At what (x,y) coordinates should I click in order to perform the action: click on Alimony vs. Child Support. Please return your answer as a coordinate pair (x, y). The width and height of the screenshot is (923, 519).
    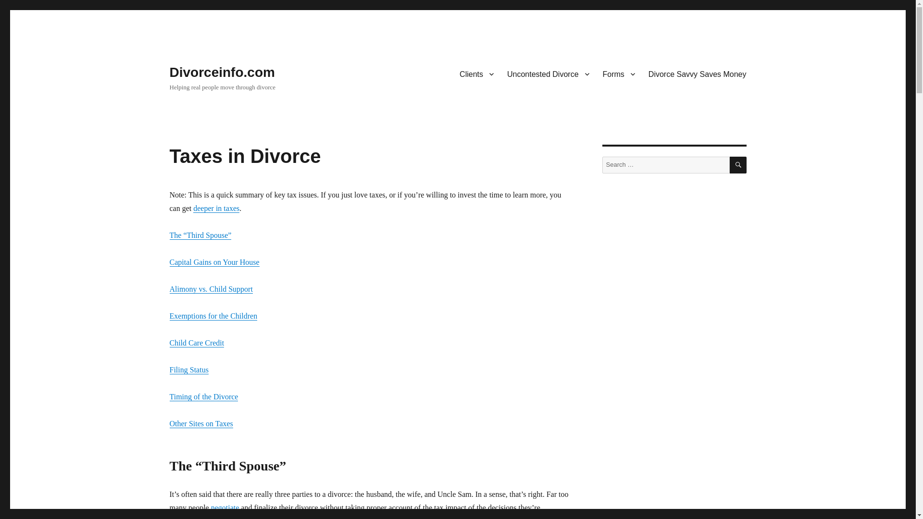
    Looking at the image, I should click on (211, 289).